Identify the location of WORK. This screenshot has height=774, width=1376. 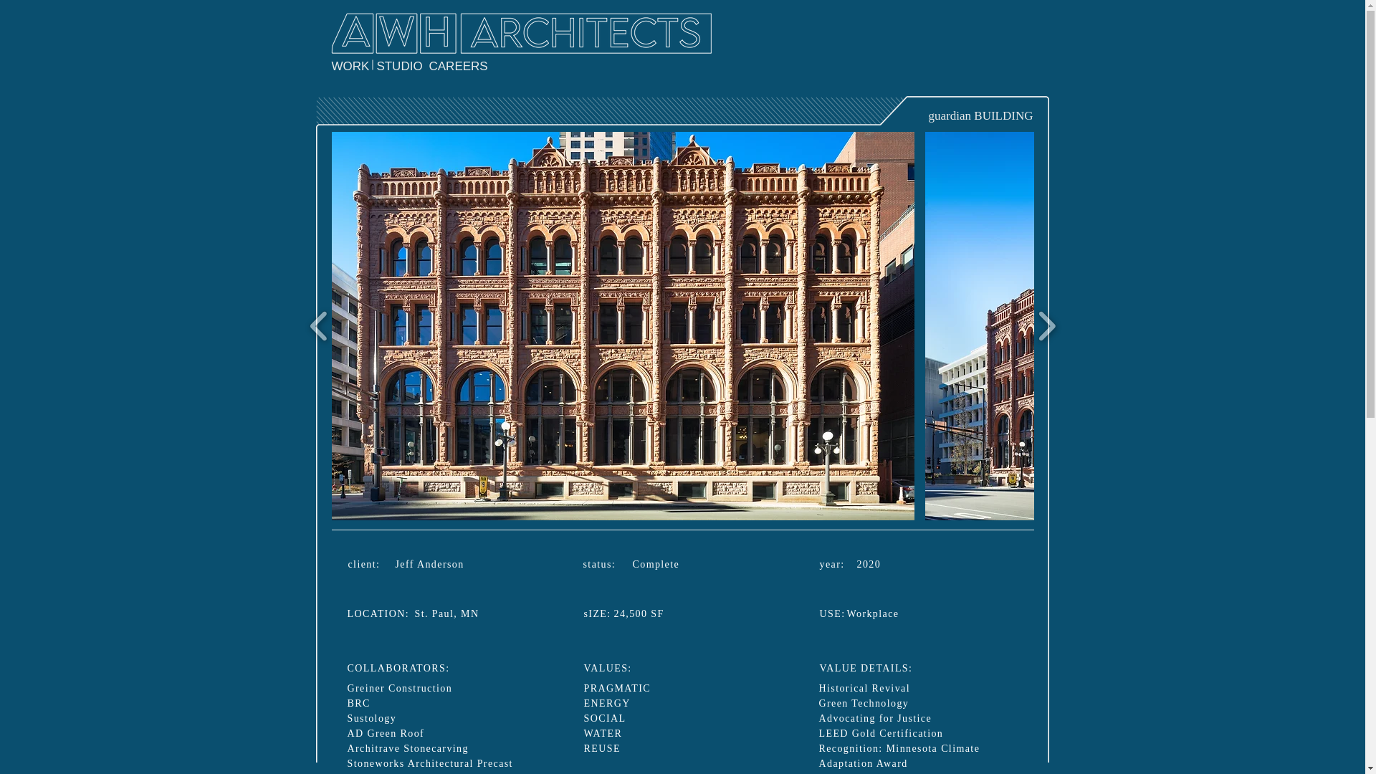
(360, 67).